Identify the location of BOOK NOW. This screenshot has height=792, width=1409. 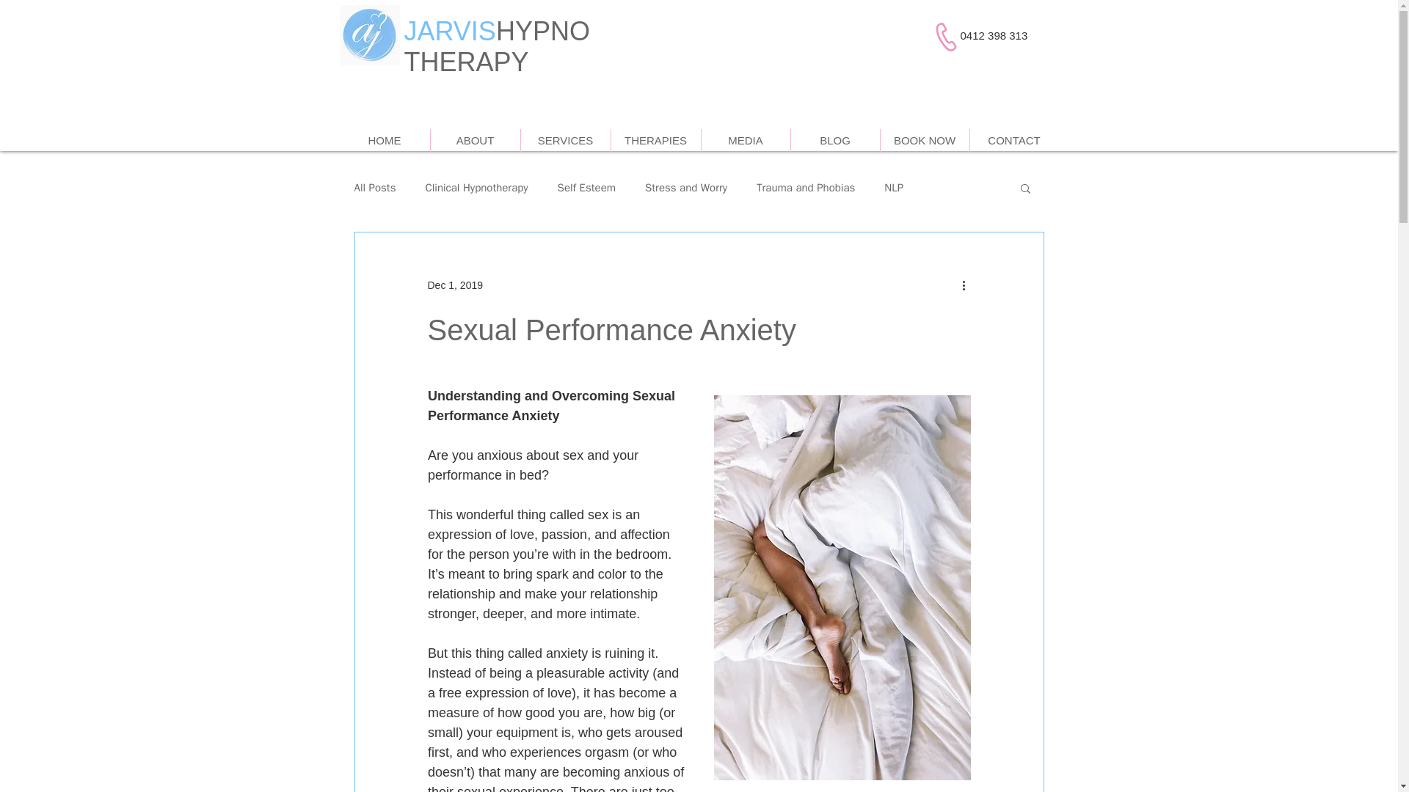
(925, 141).